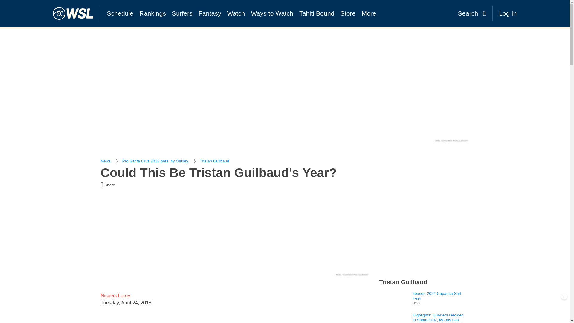 This screenshot has height=323, width=574. Describe the element at coordinates (105, 161) in the screenshot. I see `News` at that location.